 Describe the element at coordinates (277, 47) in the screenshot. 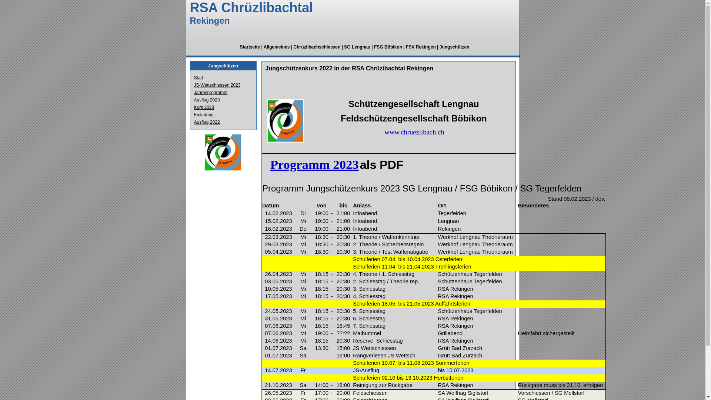

I see `Allgemeines` at that location.